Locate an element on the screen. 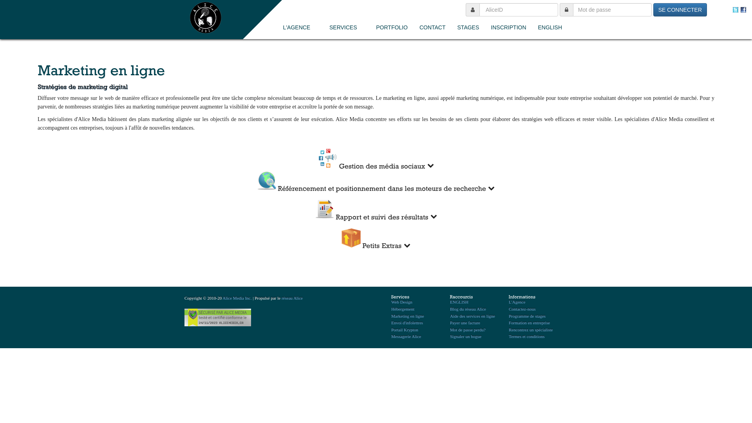 Image resolution: width=752 pixels, height=423 pixels. Contactez-nous is located at coordinates (522, 309).